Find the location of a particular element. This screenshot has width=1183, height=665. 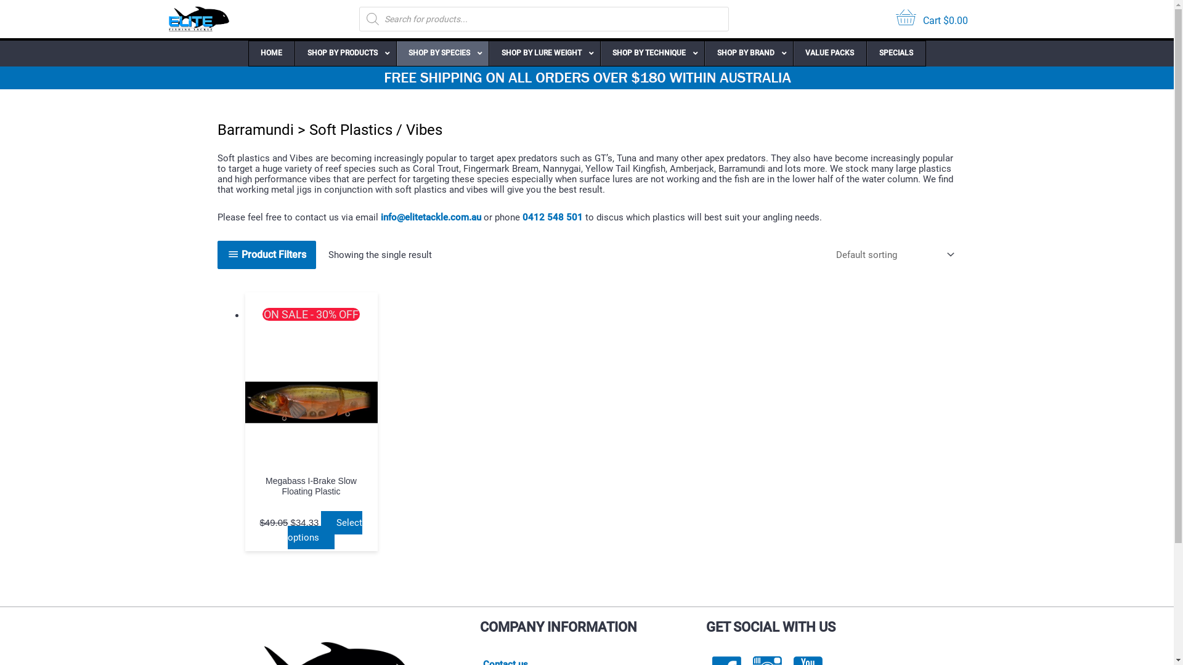

info@elitetackle.com.au is located at coordinates (431, 217).